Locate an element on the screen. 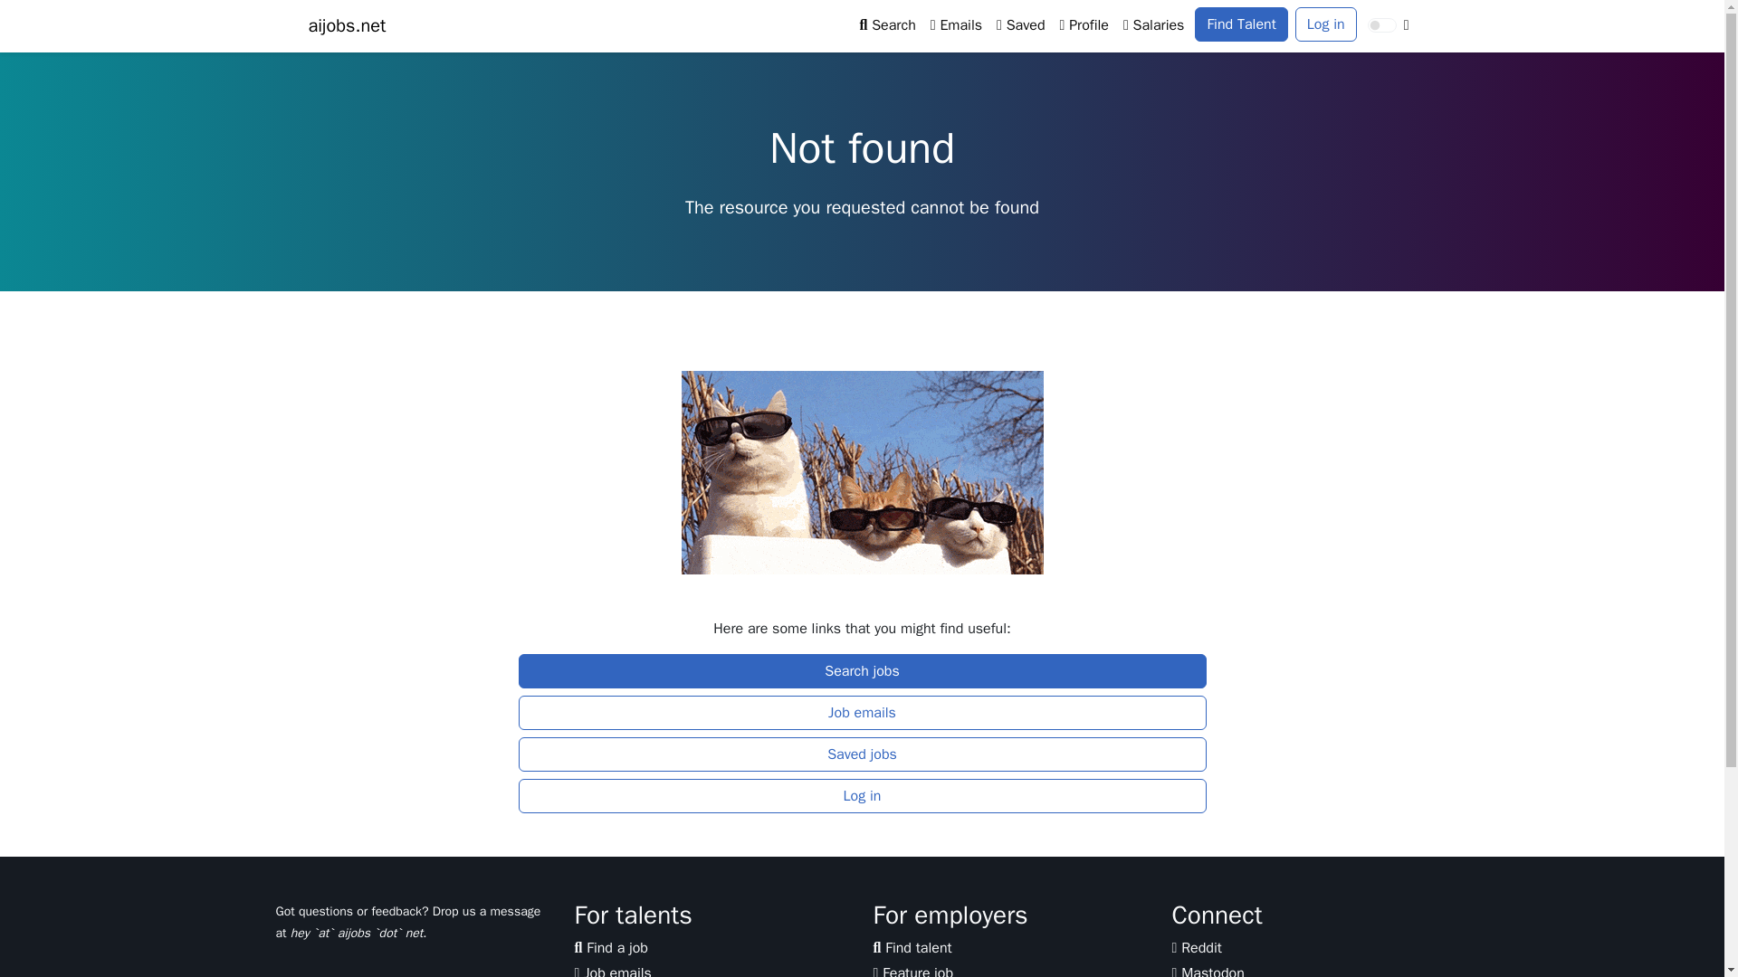 The width and height of the screenshot is (1738, 977). aijobs.net is located at coordinates (346, 25).